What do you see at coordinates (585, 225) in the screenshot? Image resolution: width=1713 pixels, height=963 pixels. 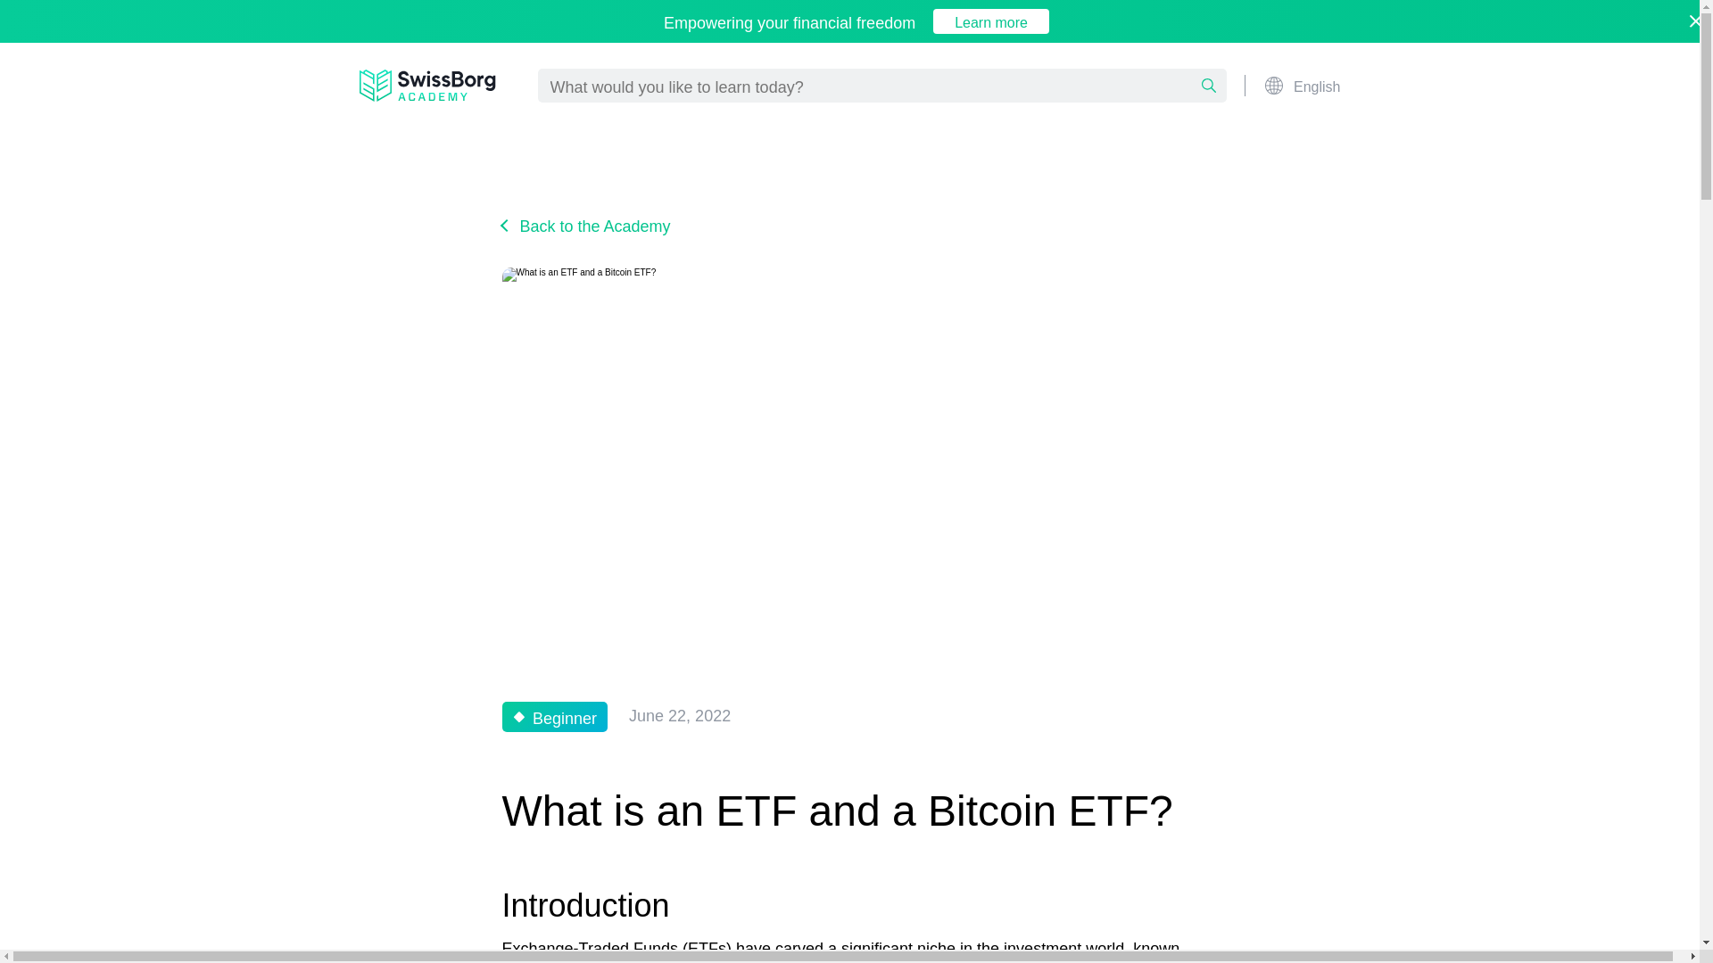 I see `Back to the Academy` at bounding box center [585, 225].